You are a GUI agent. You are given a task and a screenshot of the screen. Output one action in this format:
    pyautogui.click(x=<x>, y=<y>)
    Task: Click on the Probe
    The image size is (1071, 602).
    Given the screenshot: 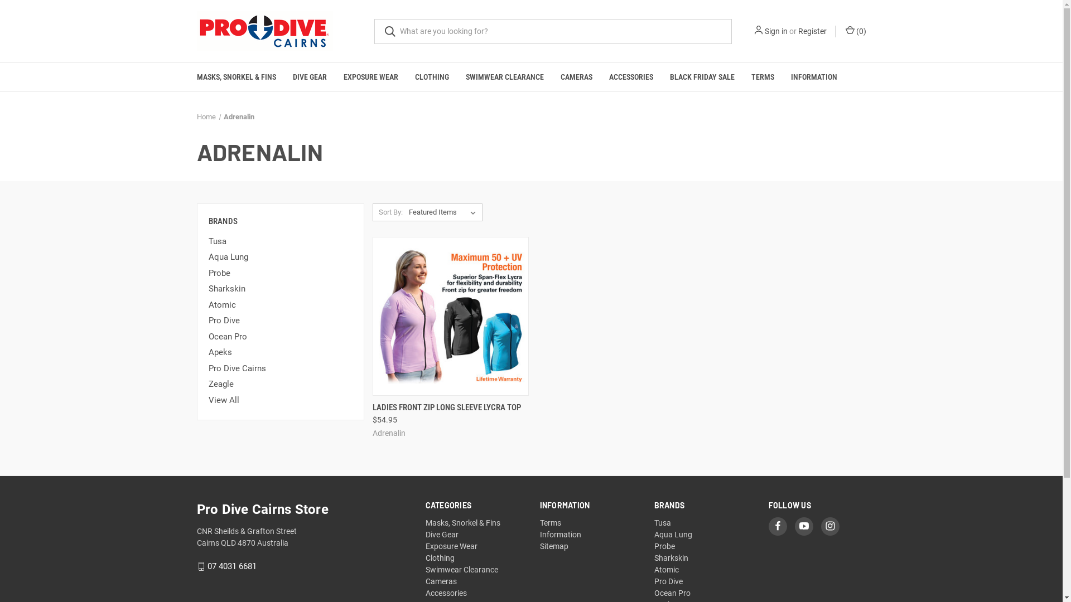 What is the action you would take?
    pyautogui.click(x=281, y=273)
    